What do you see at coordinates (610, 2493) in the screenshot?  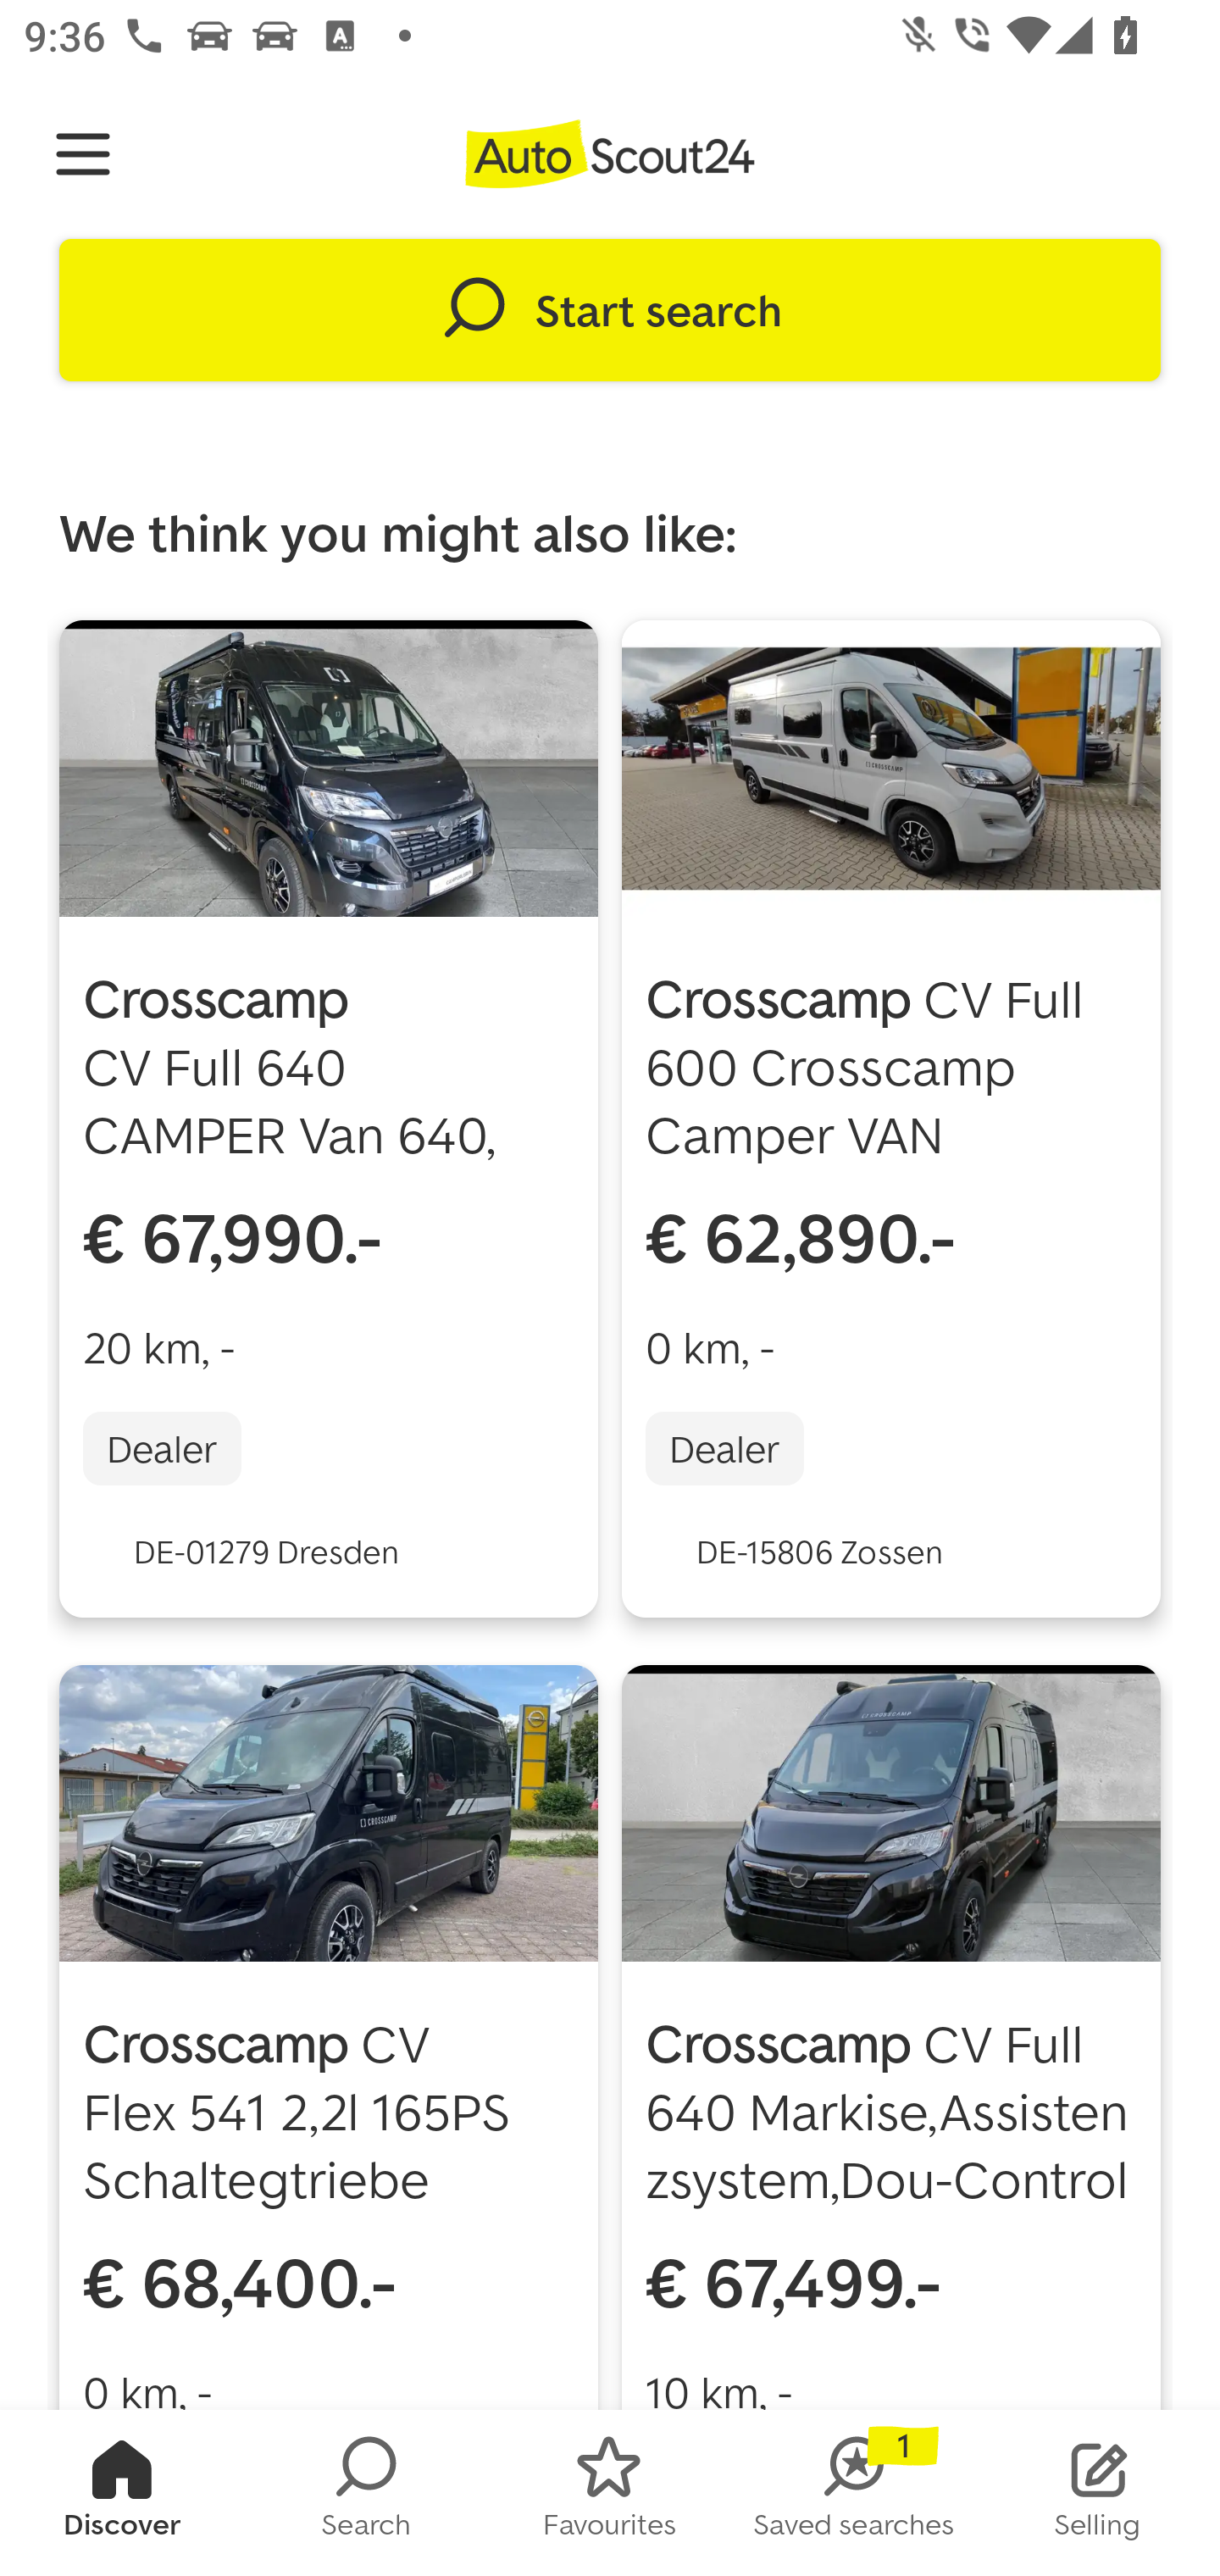 I see `FAVORITES Favourites` at bounding box center [610, 2493].